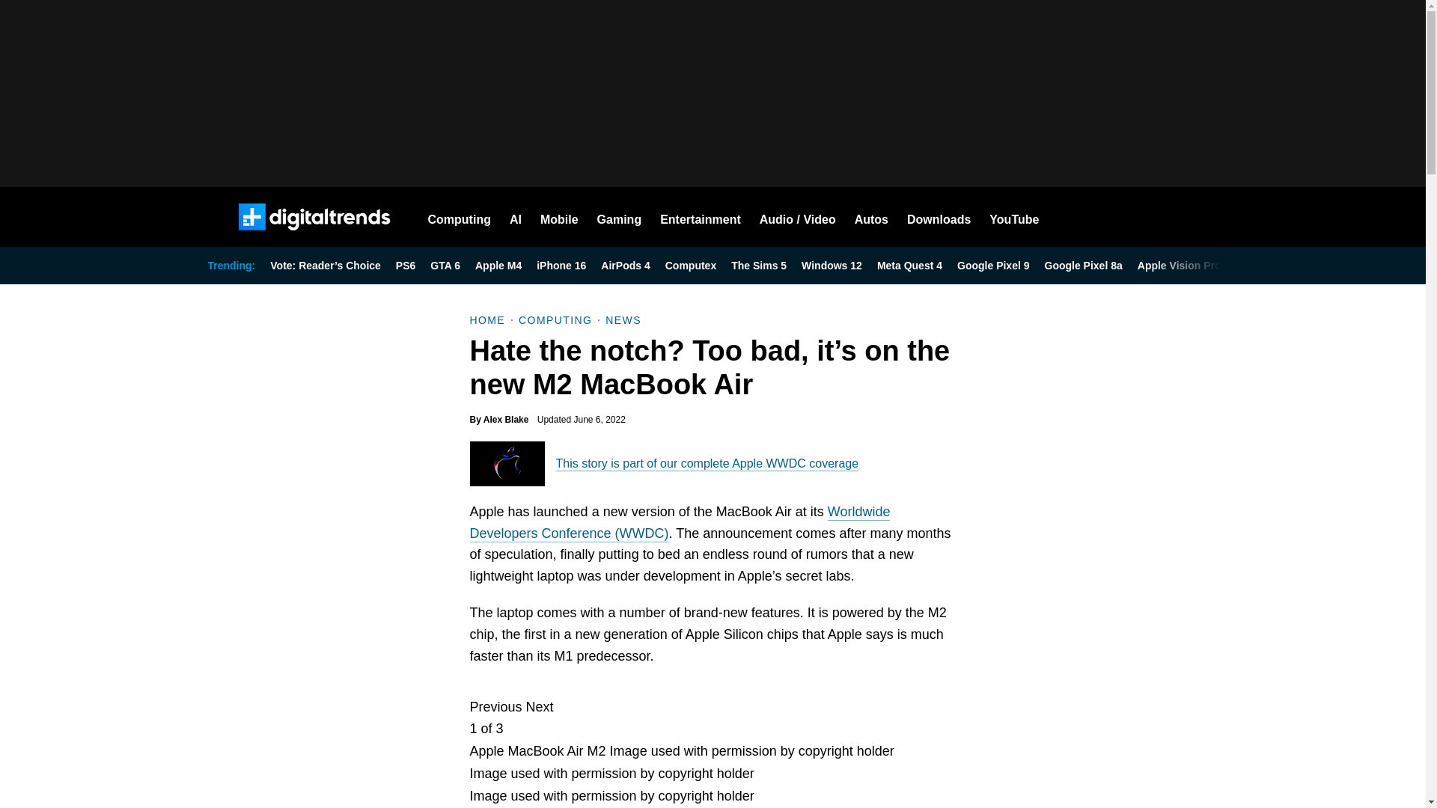 The height and width of the screenshot is (808, 1437). What do you see at coordinates (701, 217) in the screenshot?
I see `Entertainment` at bounding box center [701, 217].